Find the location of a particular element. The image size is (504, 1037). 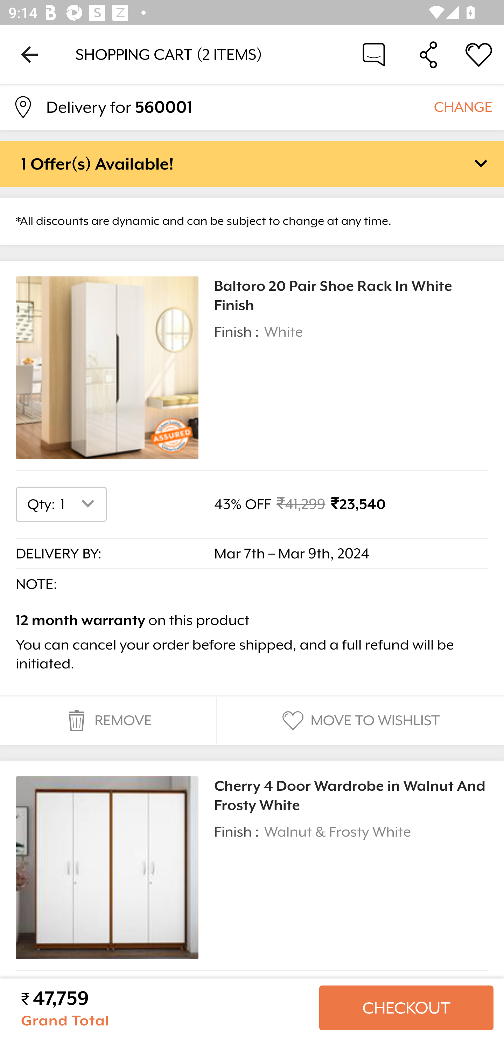

Wishlist is located at coordinates (479, 54).